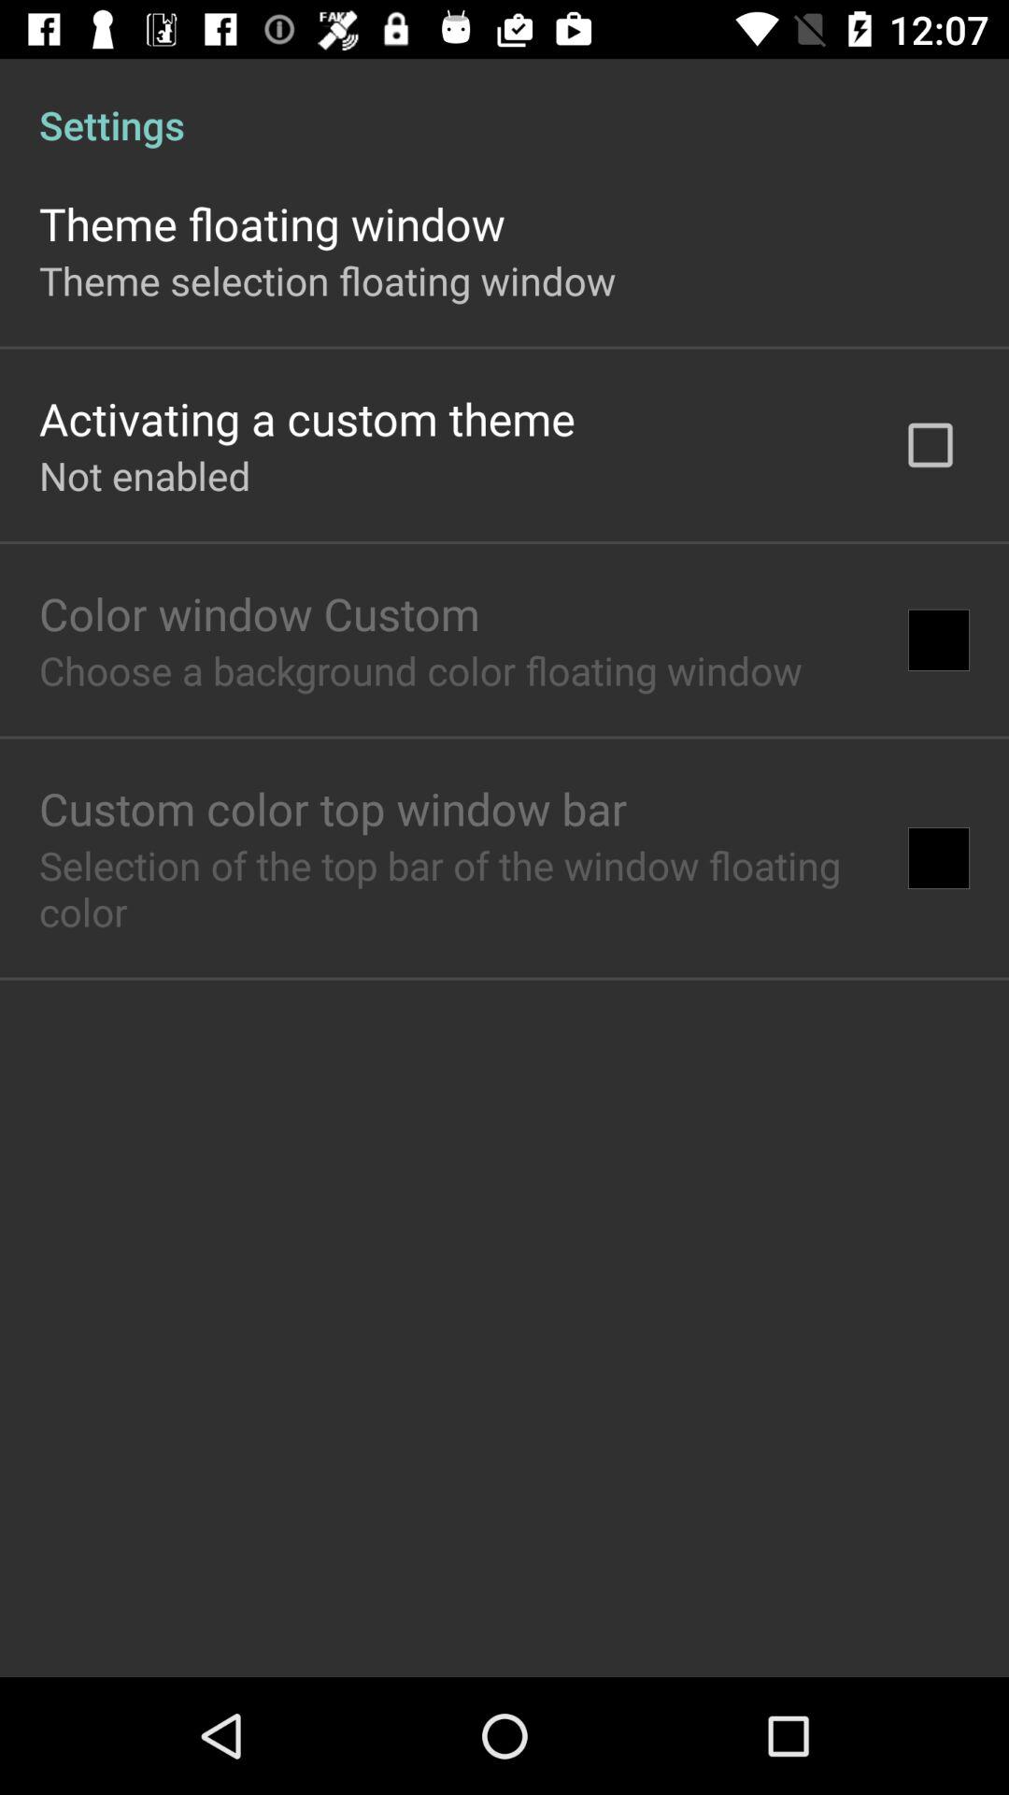 This screenshot has width=1009, height=1795. What do you see at coordinates (145, 475) in the screenshot?
I see `click not enabled app` at bounding box center [145, 475].